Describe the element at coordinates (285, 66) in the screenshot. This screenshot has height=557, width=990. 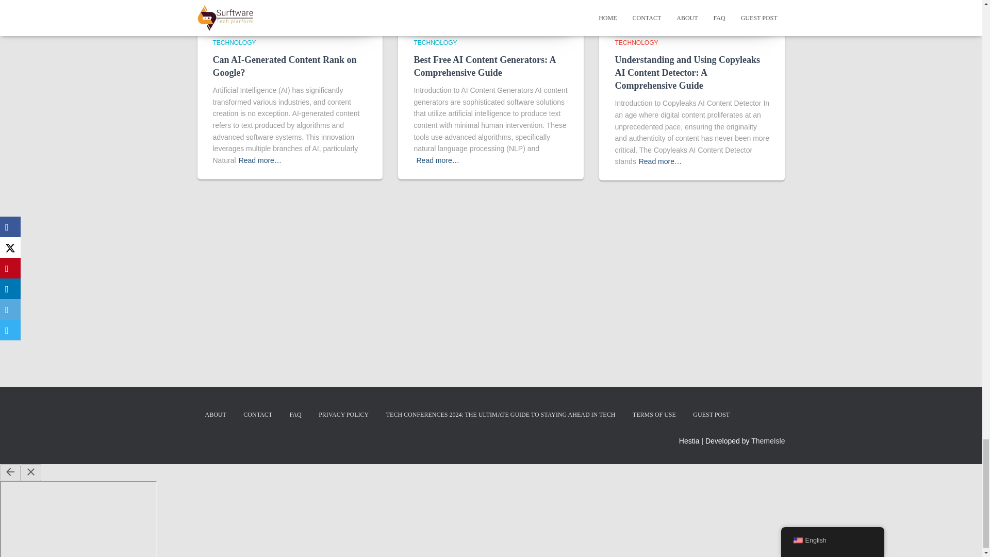
I see `Can AI-Generated Content Rank on Google?` at that location.